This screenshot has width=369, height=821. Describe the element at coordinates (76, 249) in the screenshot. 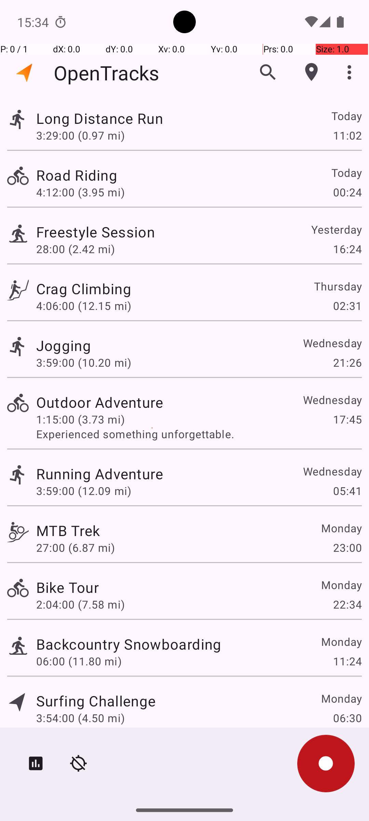

I see `28:00 (2.42 mi)` at that location.